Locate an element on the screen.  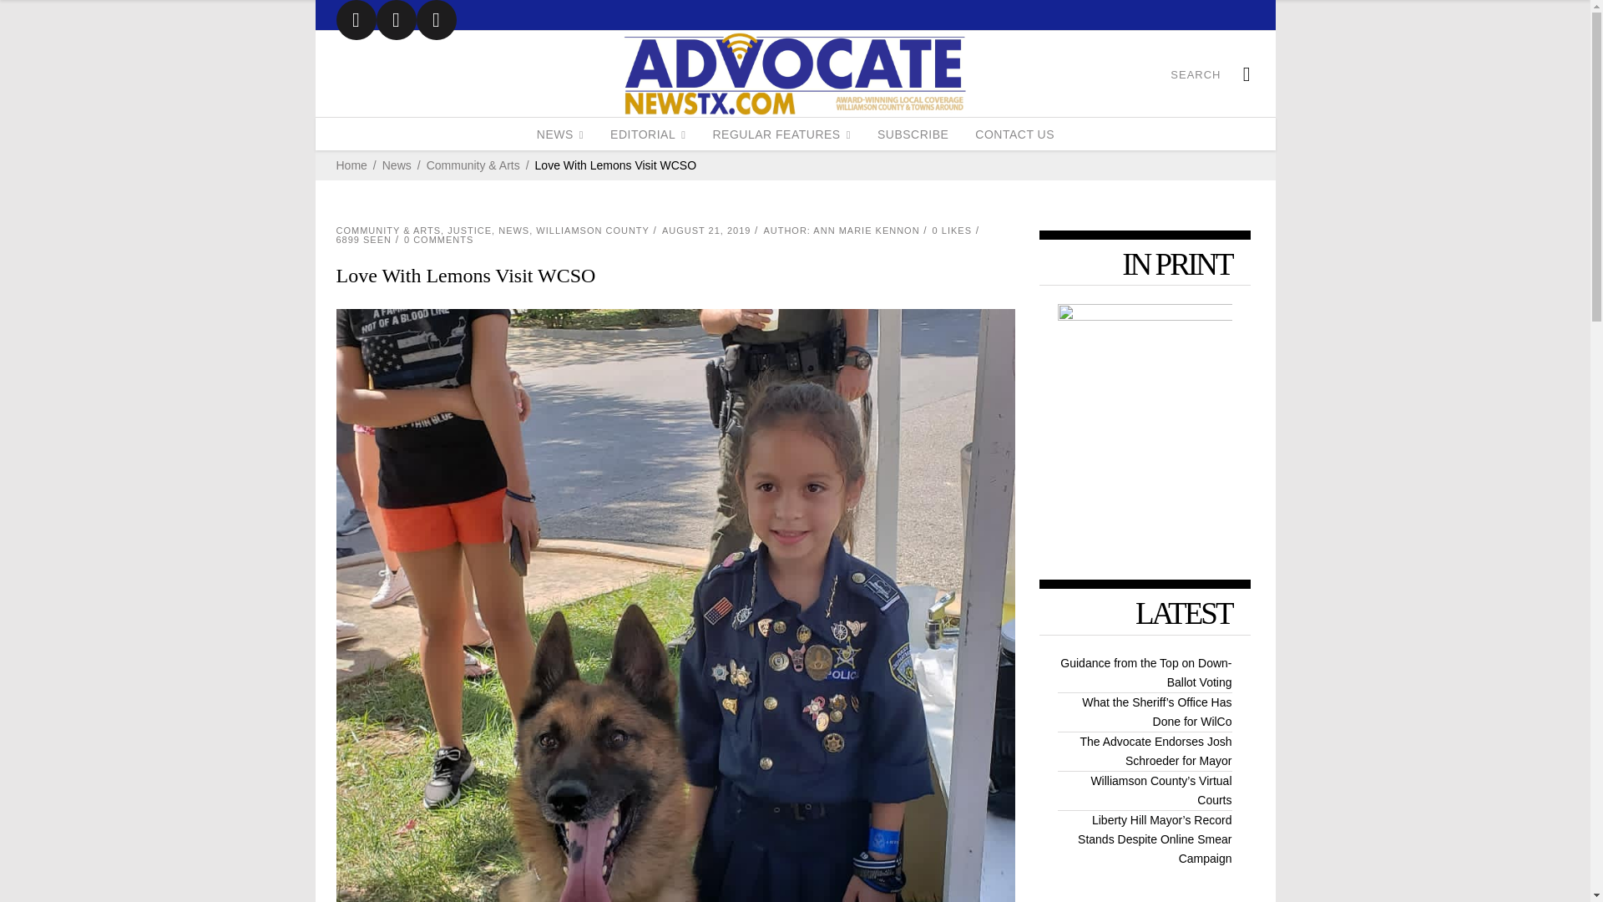
REGULAR FEATURES is located at coordinates (781, 134).